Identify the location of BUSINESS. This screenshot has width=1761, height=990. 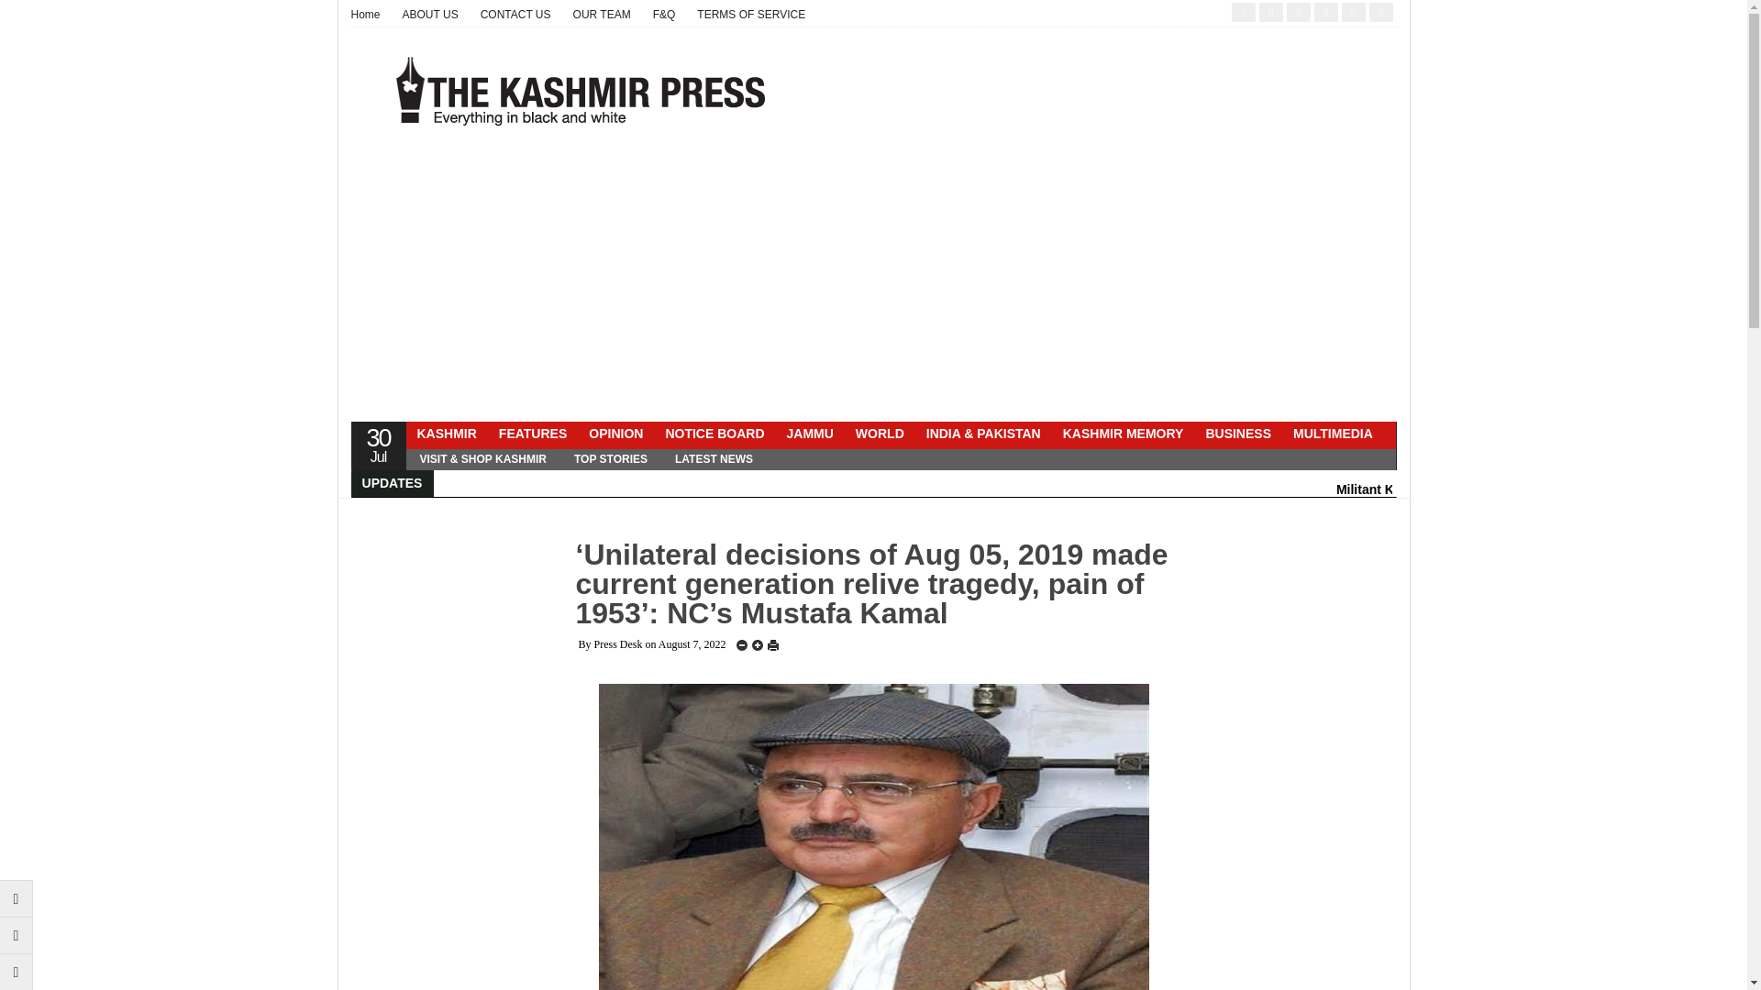
(1237, 434).